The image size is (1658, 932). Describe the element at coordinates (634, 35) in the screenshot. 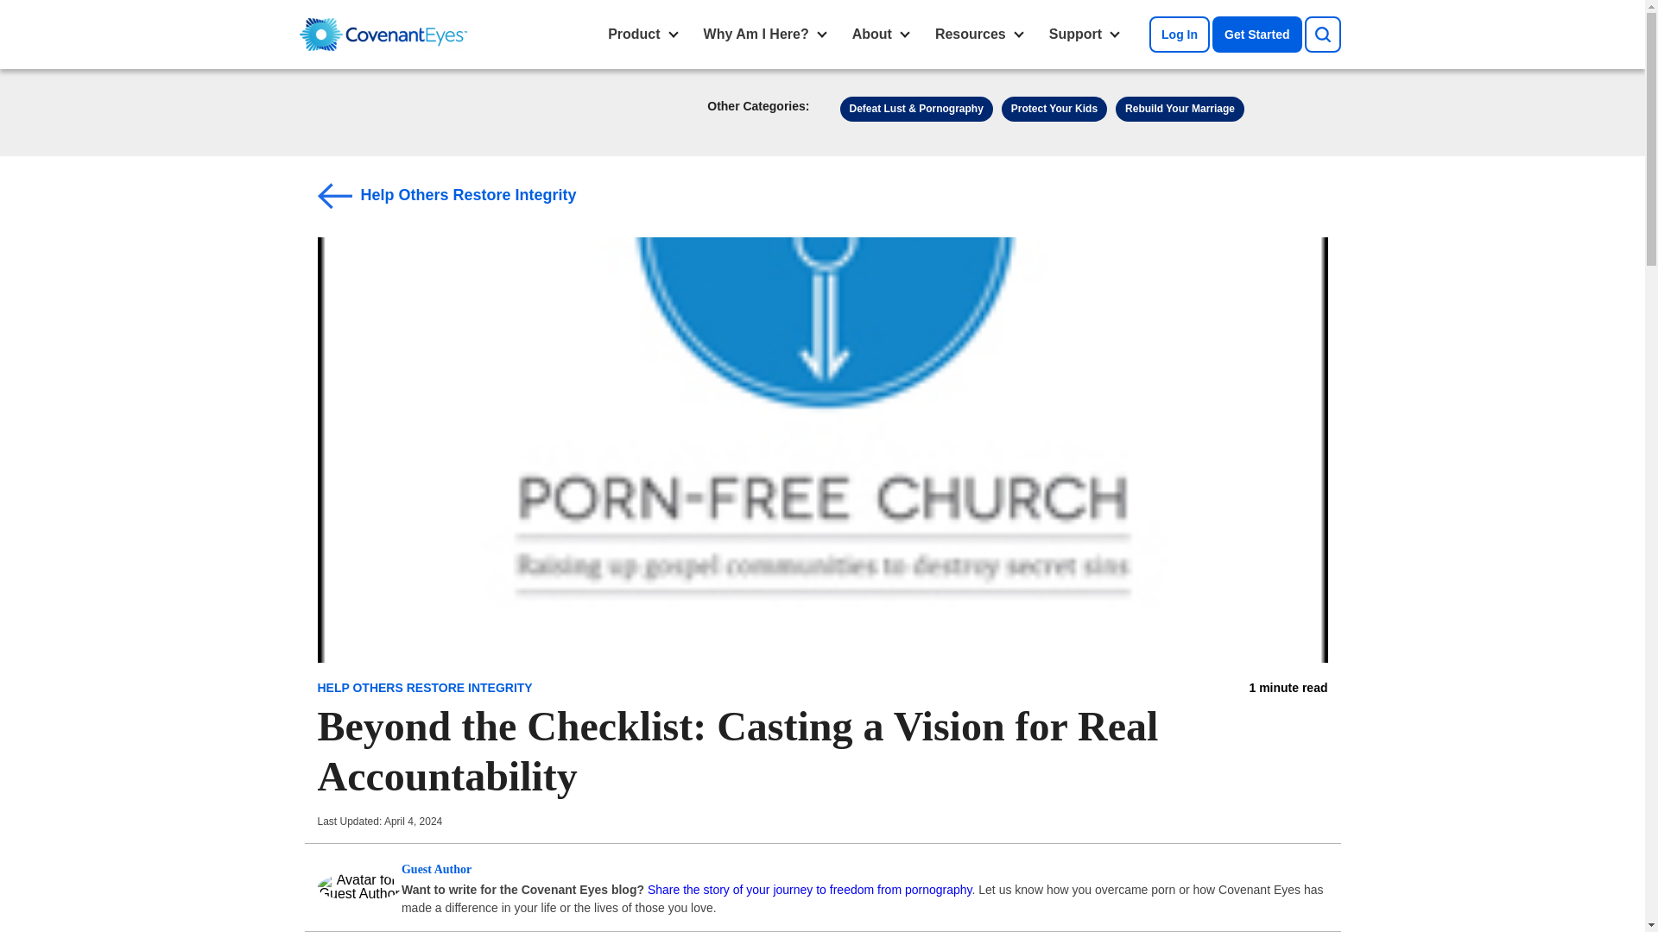

I see `Product` at that location.